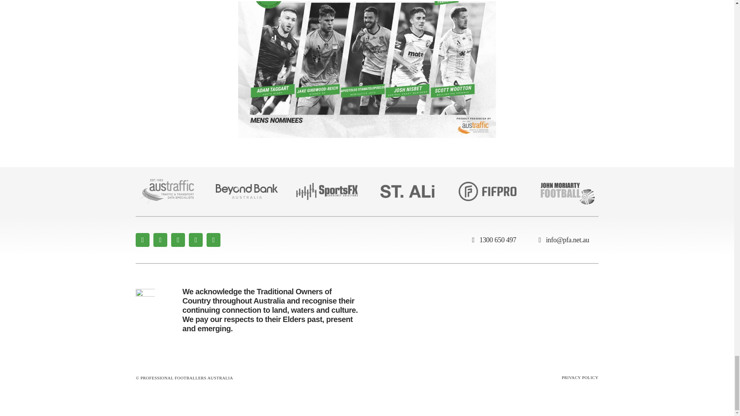 This screenshot has width=740, height=416. What do you see at coordinates (196, 240) in the screenshot?
I see `YouTube` at bounding box center [196, 240].